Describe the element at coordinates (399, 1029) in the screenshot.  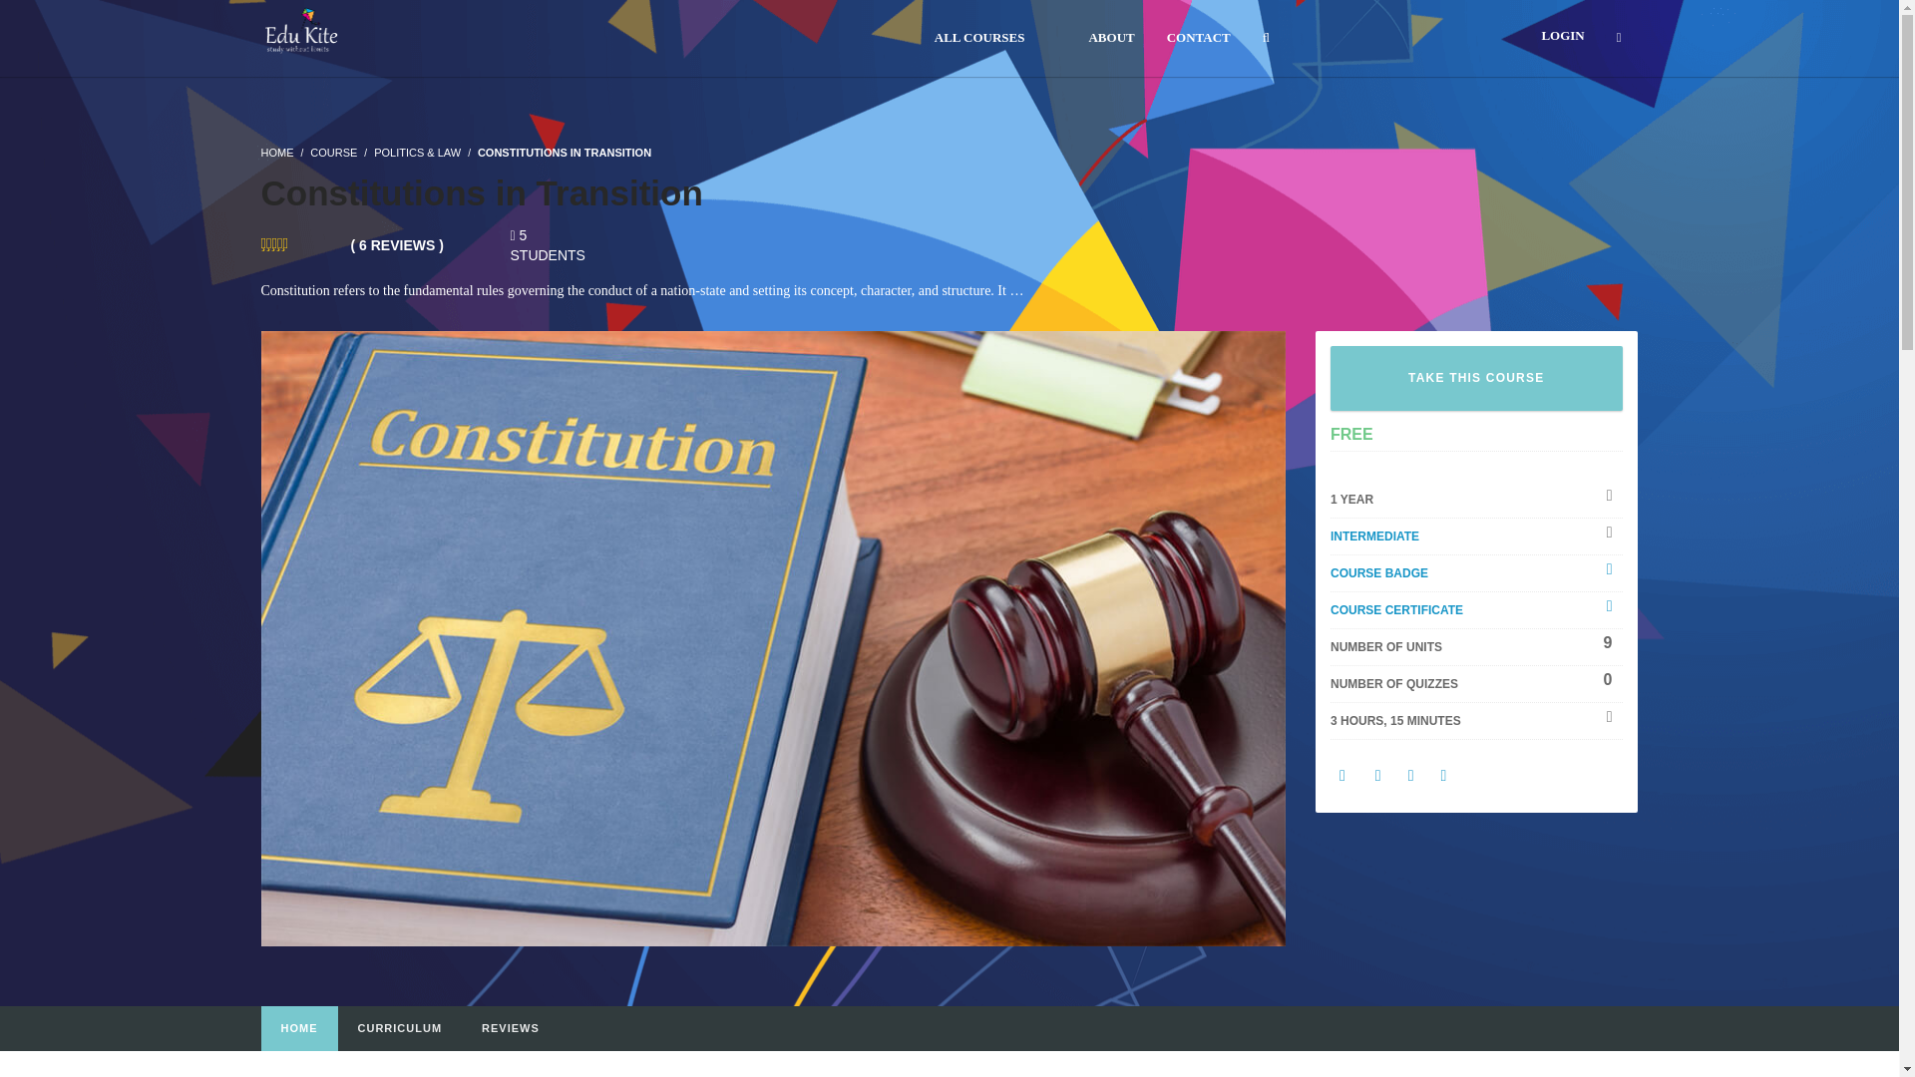
I see `CURRICULUM` at that location.